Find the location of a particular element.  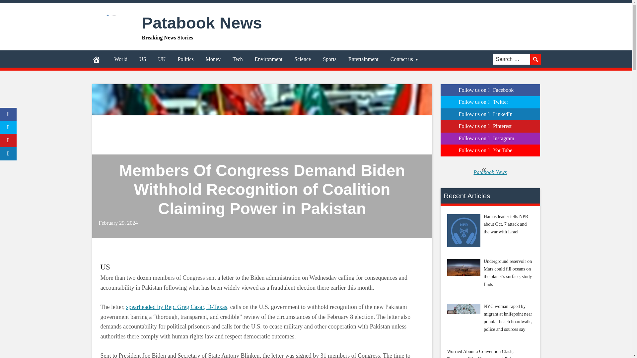

Environment is located at coordinates (269, 59).